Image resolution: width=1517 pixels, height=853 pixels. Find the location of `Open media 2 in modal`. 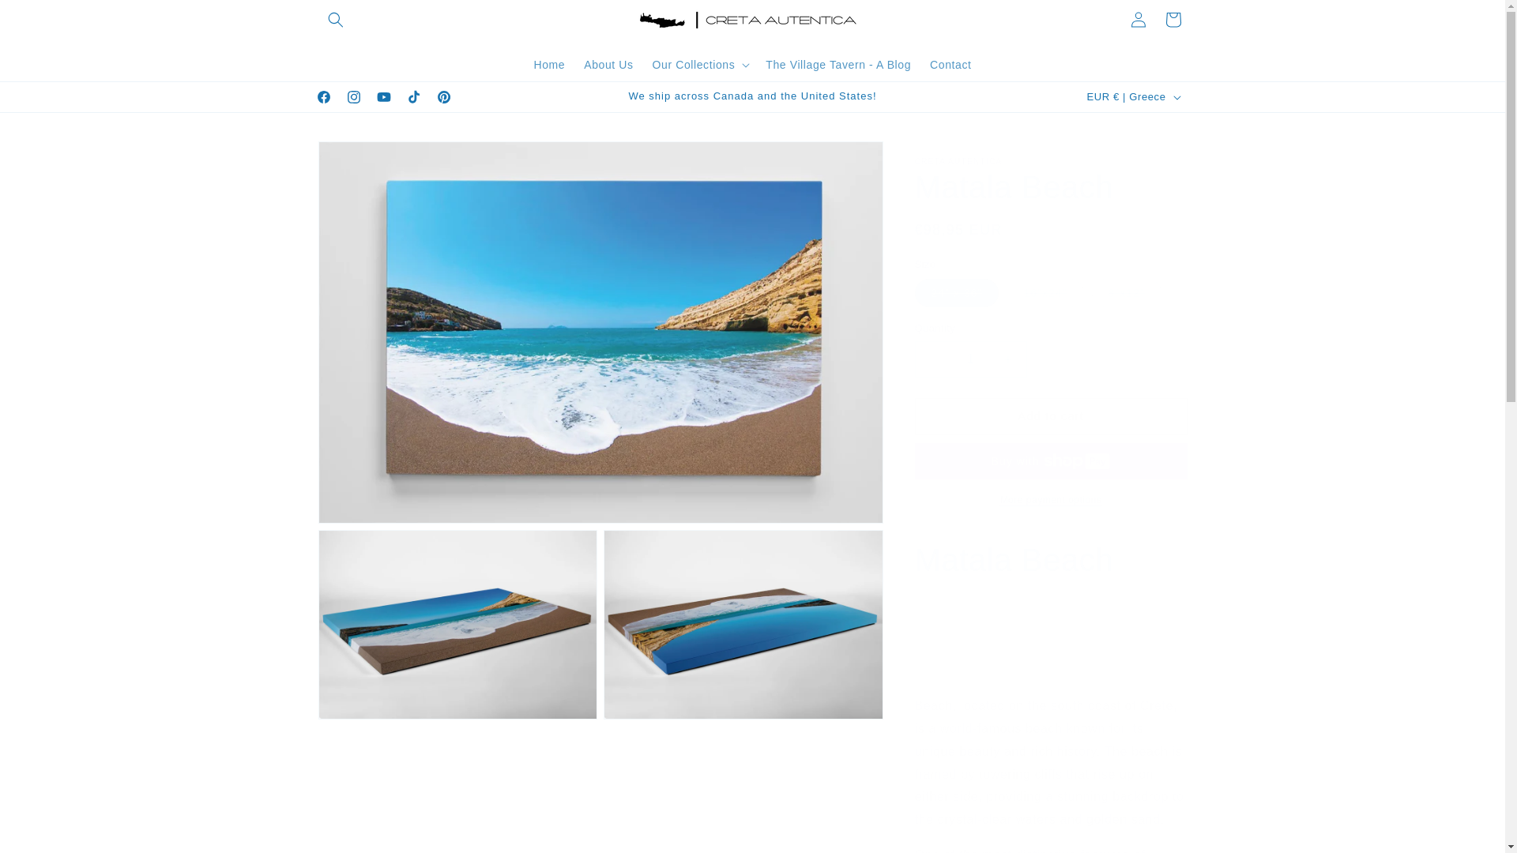

Open media 2 in modal is located at coordinates (457, 624).